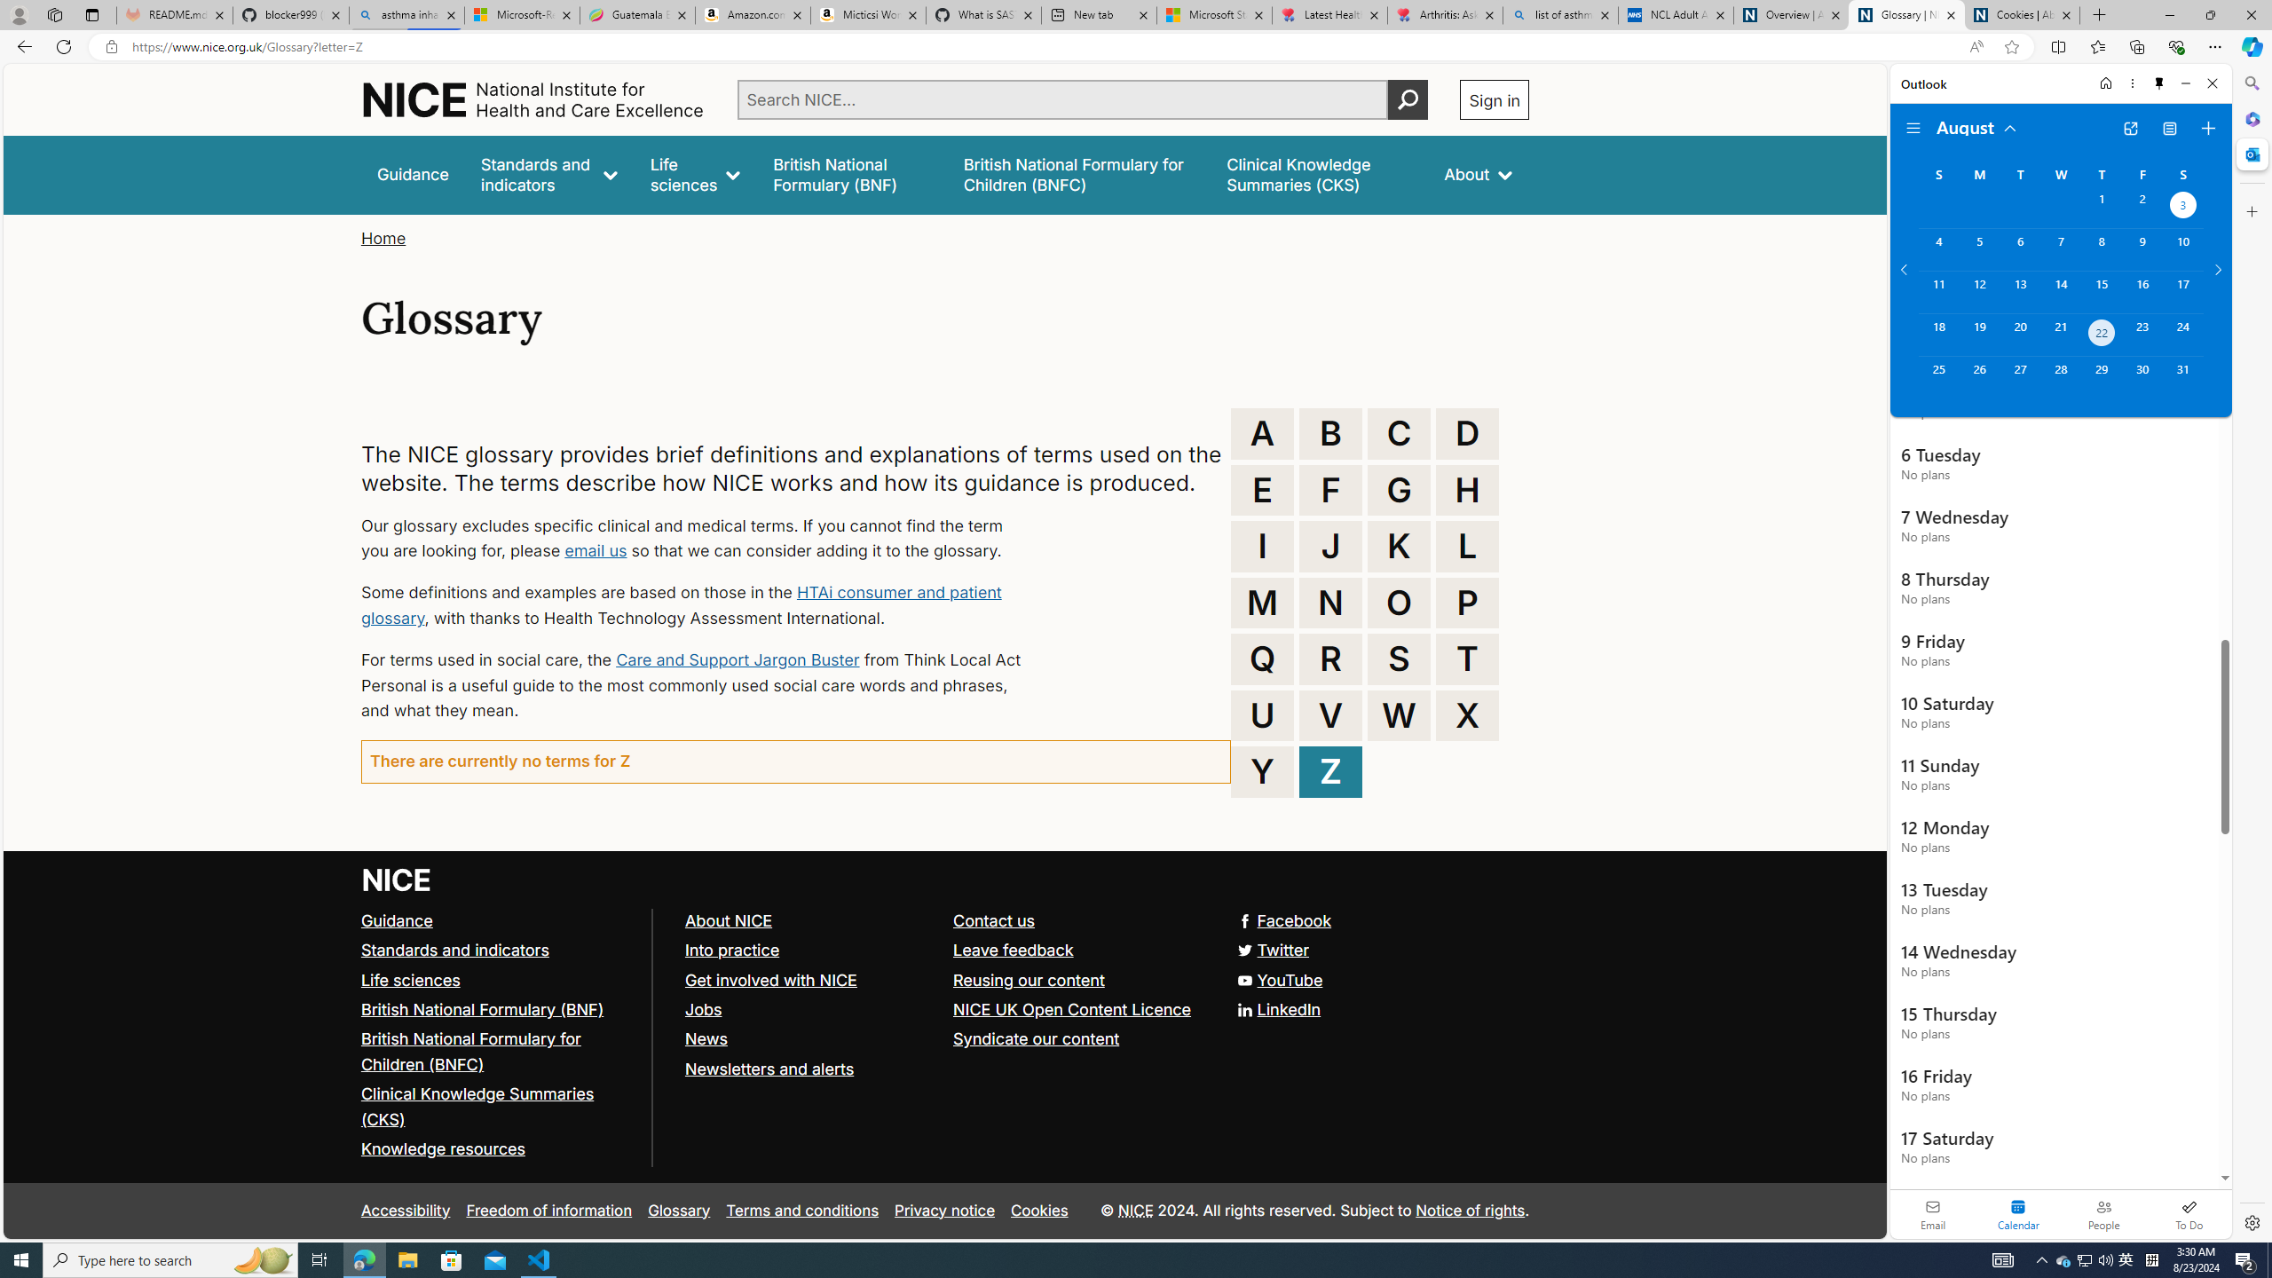 Image resolution: width=2272 pixels, height=1278 pixels. I want to click on Notice of rights, so click(1470, 1210).